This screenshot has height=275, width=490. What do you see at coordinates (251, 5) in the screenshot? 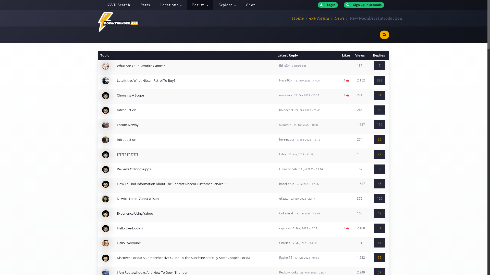
I see `Shop` at bounding box center [251, 5].